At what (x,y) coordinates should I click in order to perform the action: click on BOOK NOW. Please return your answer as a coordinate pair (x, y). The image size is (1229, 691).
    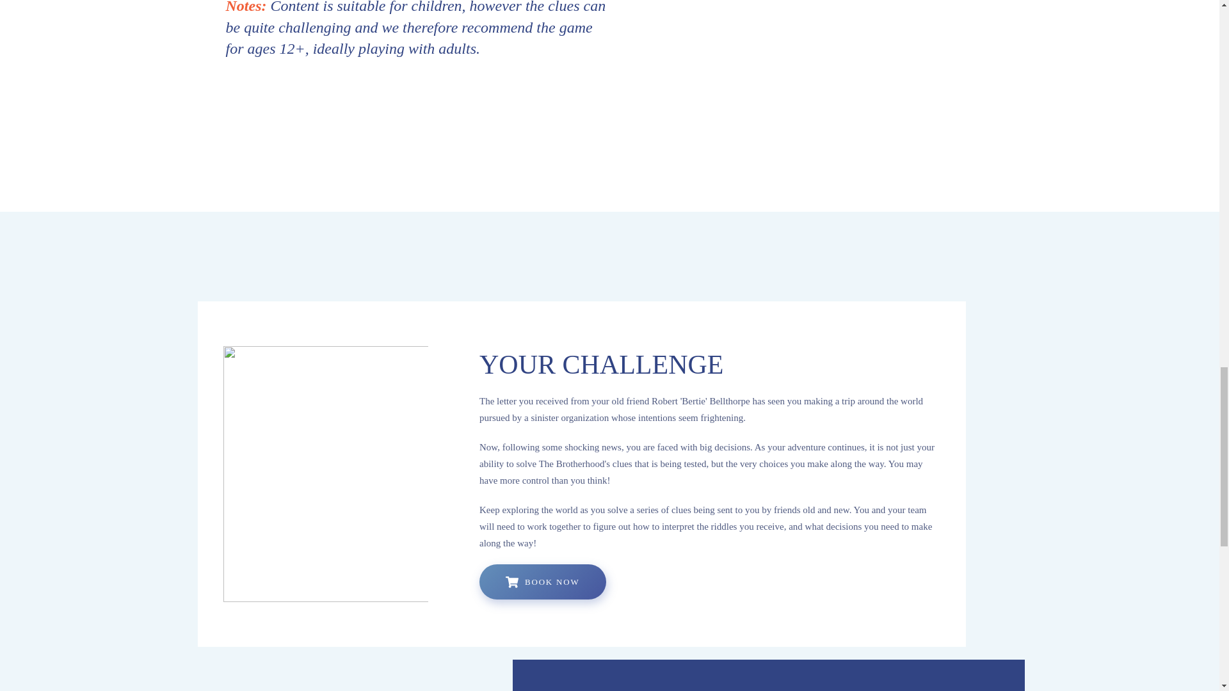
    Looking at the image, I should click on (542, 582).